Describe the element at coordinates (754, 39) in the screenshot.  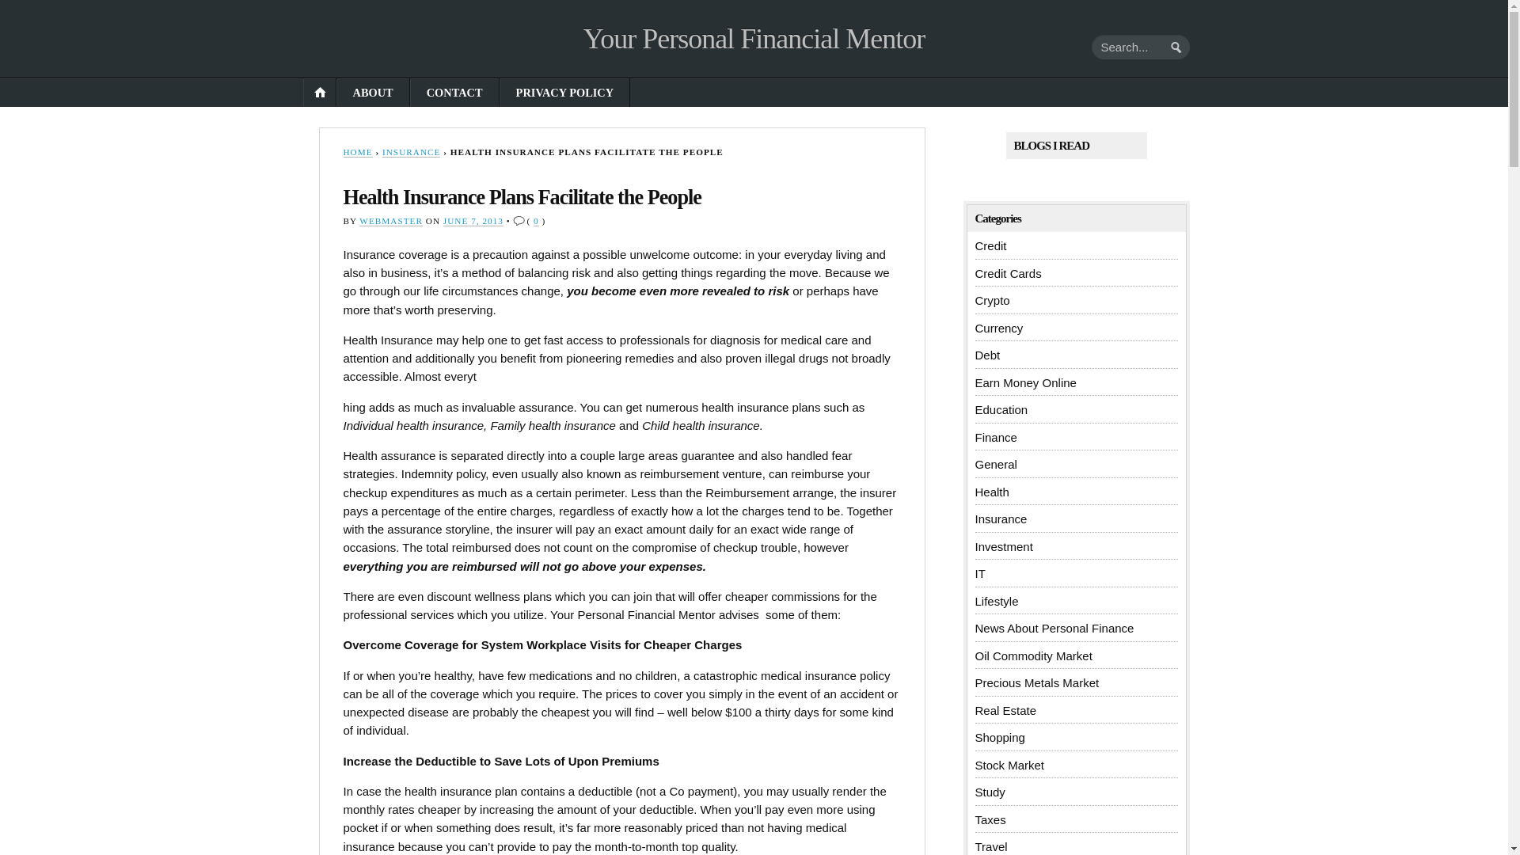
I see `Home` at that location.